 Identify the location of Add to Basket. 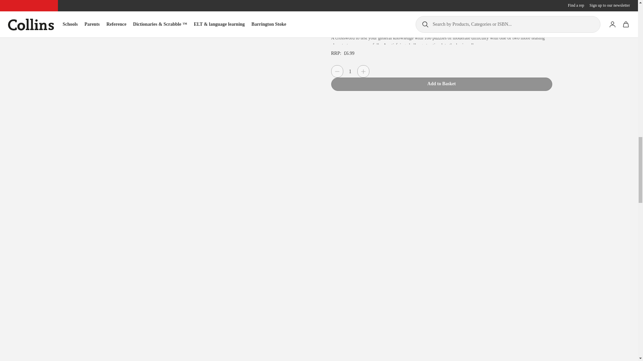
(441, 84).